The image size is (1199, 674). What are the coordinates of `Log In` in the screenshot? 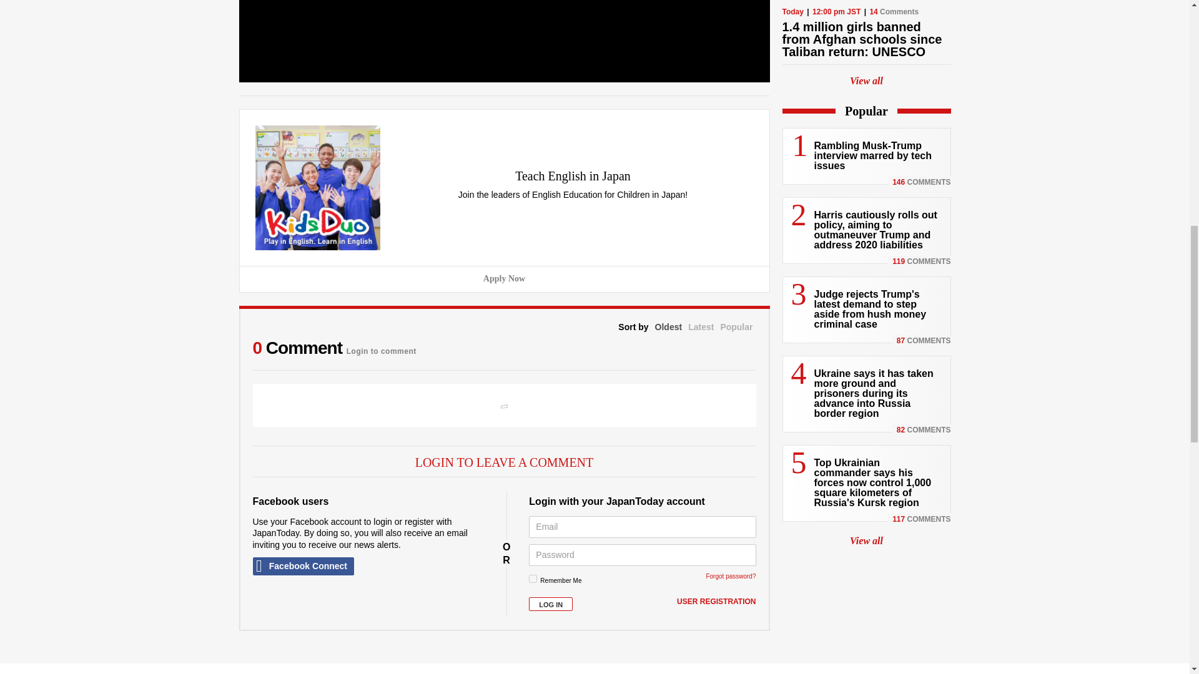 It's located at (551, 604).